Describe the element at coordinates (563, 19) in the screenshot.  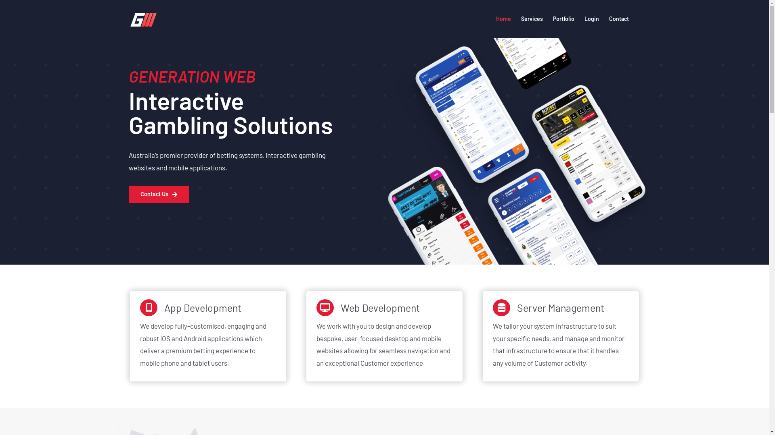
I see `Portfolio` at that location.